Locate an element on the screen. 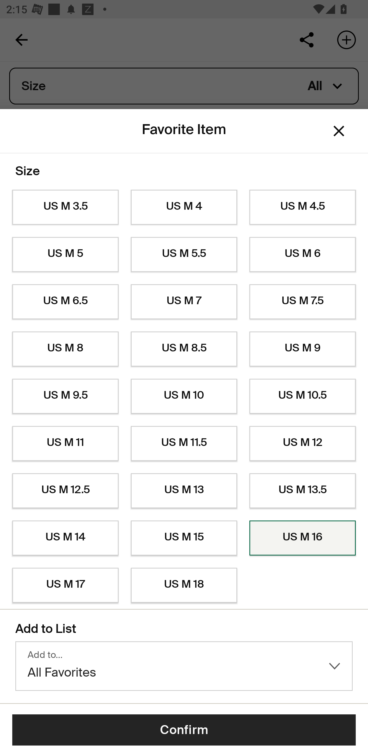  Dismiss is located at coordinates (339, 131).